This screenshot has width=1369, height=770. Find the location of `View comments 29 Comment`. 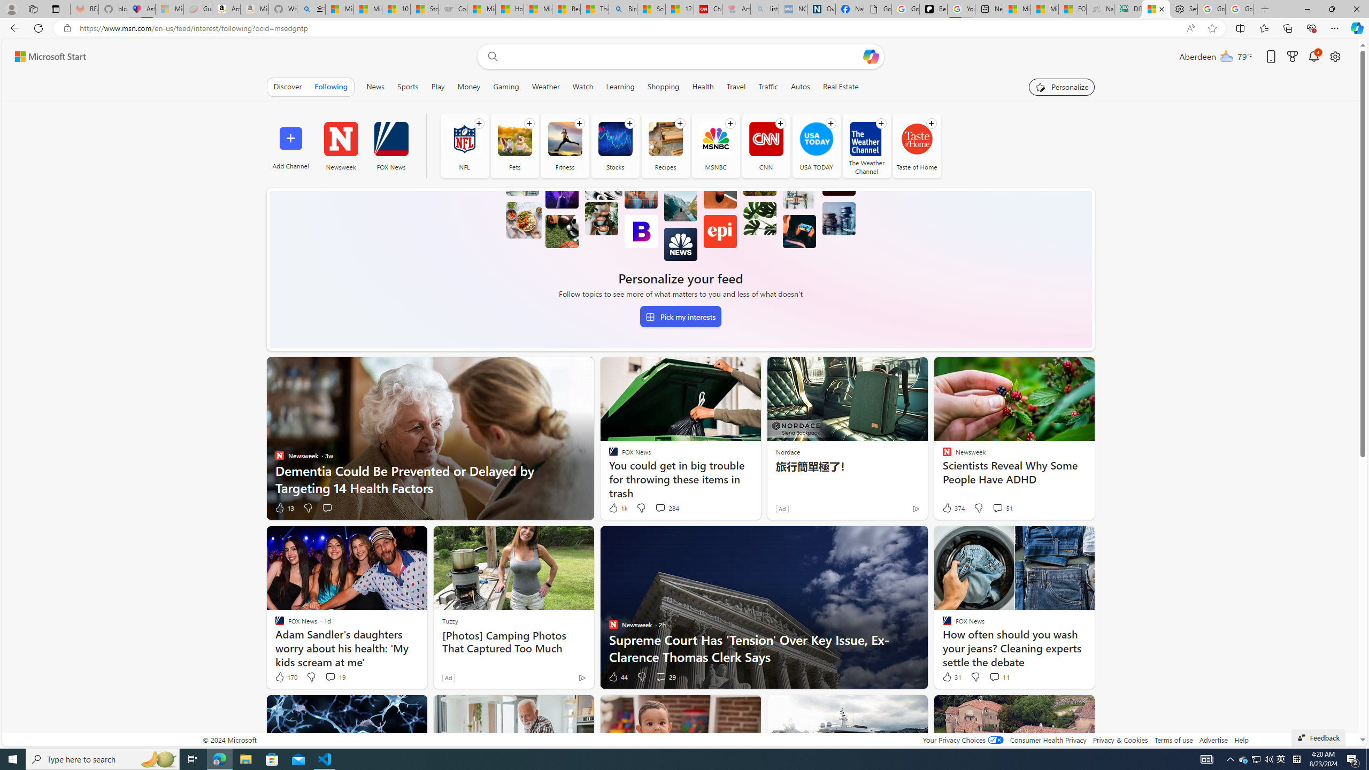

View comments 29 Comment is located at coordinates (665, 677).